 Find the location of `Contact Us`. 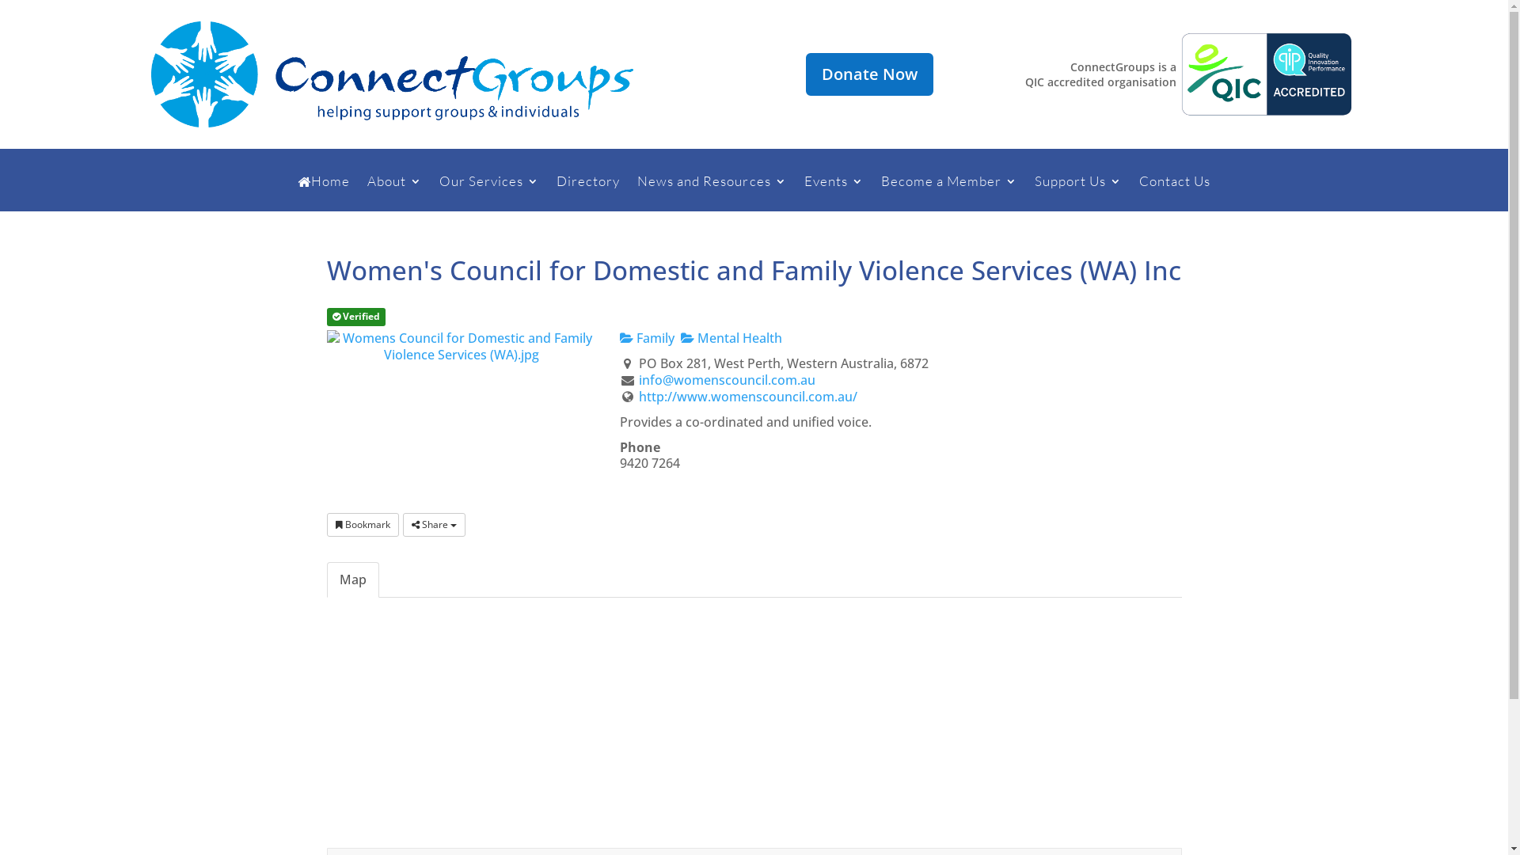

Contact Us is located at coordinates (1175, 193).